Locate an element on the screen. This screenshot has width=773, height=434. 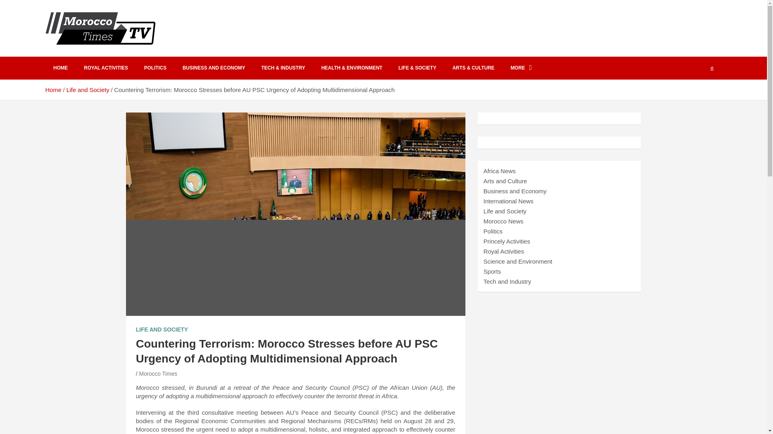
Arts and Culture is located at coordinates (505, 181).